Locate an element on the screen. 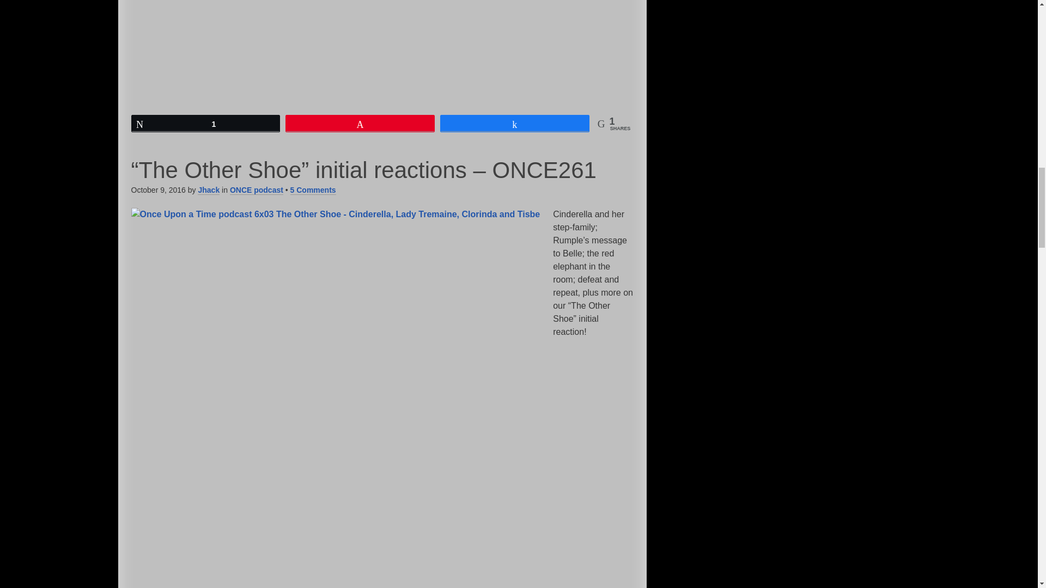 Image resolution: width=1046 pixels, height=588 pixels. 1 is located at coordinates (206, 123).